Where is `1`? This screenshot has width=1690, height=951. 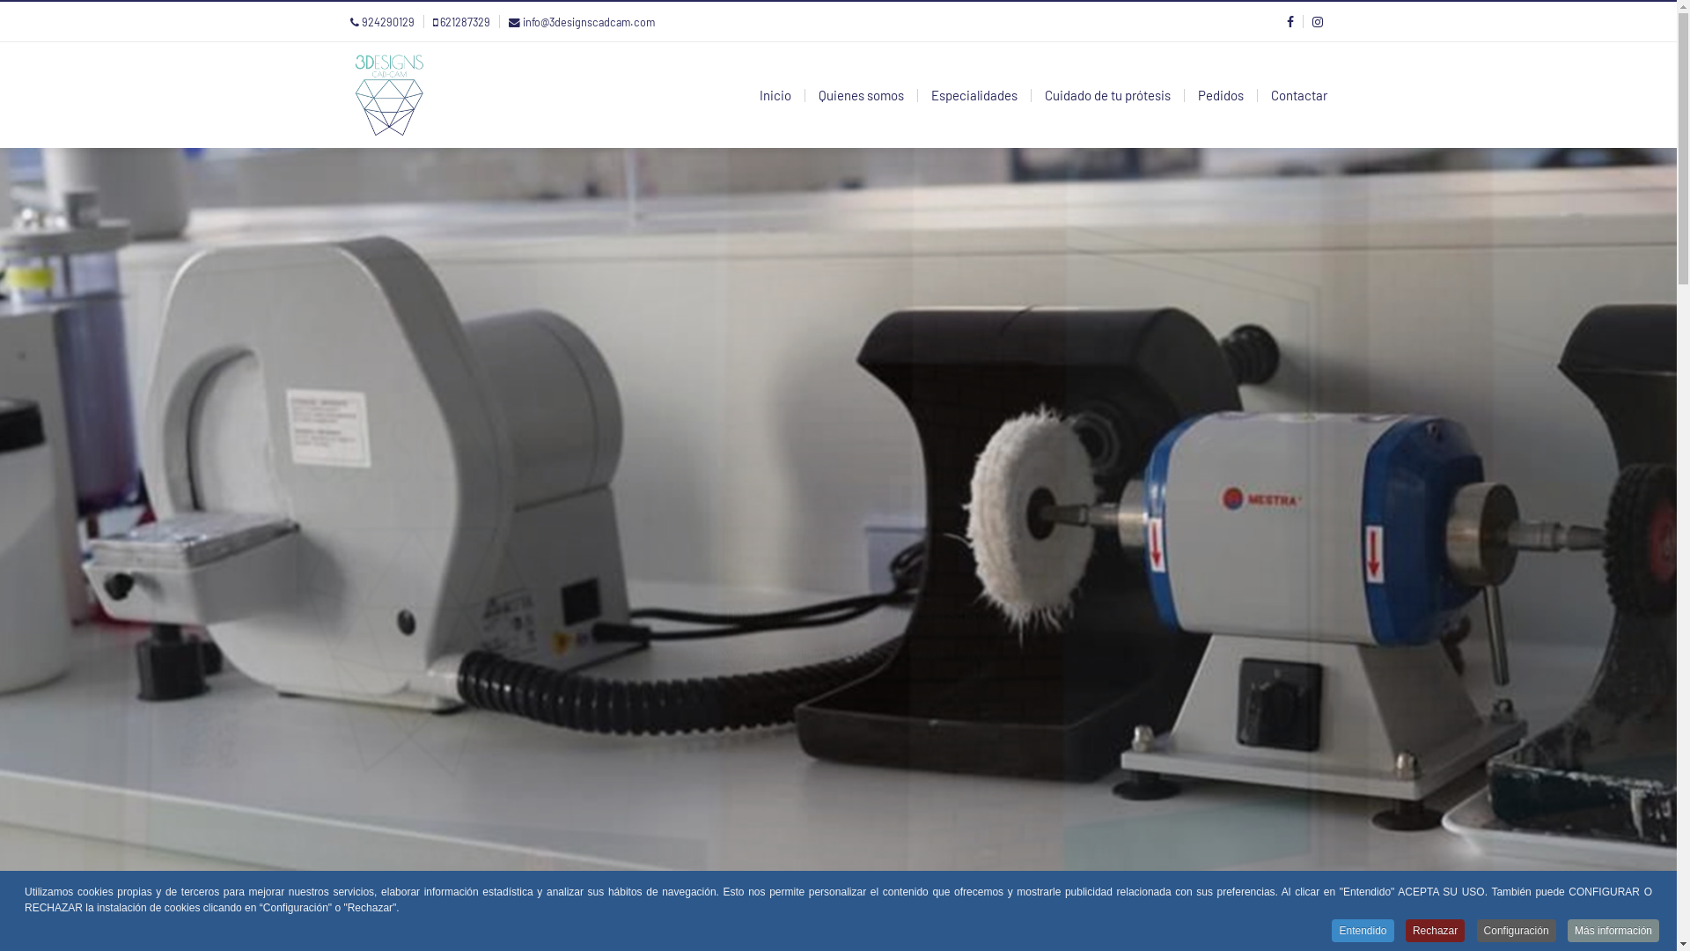
1 is located at coordinates (790, 350).